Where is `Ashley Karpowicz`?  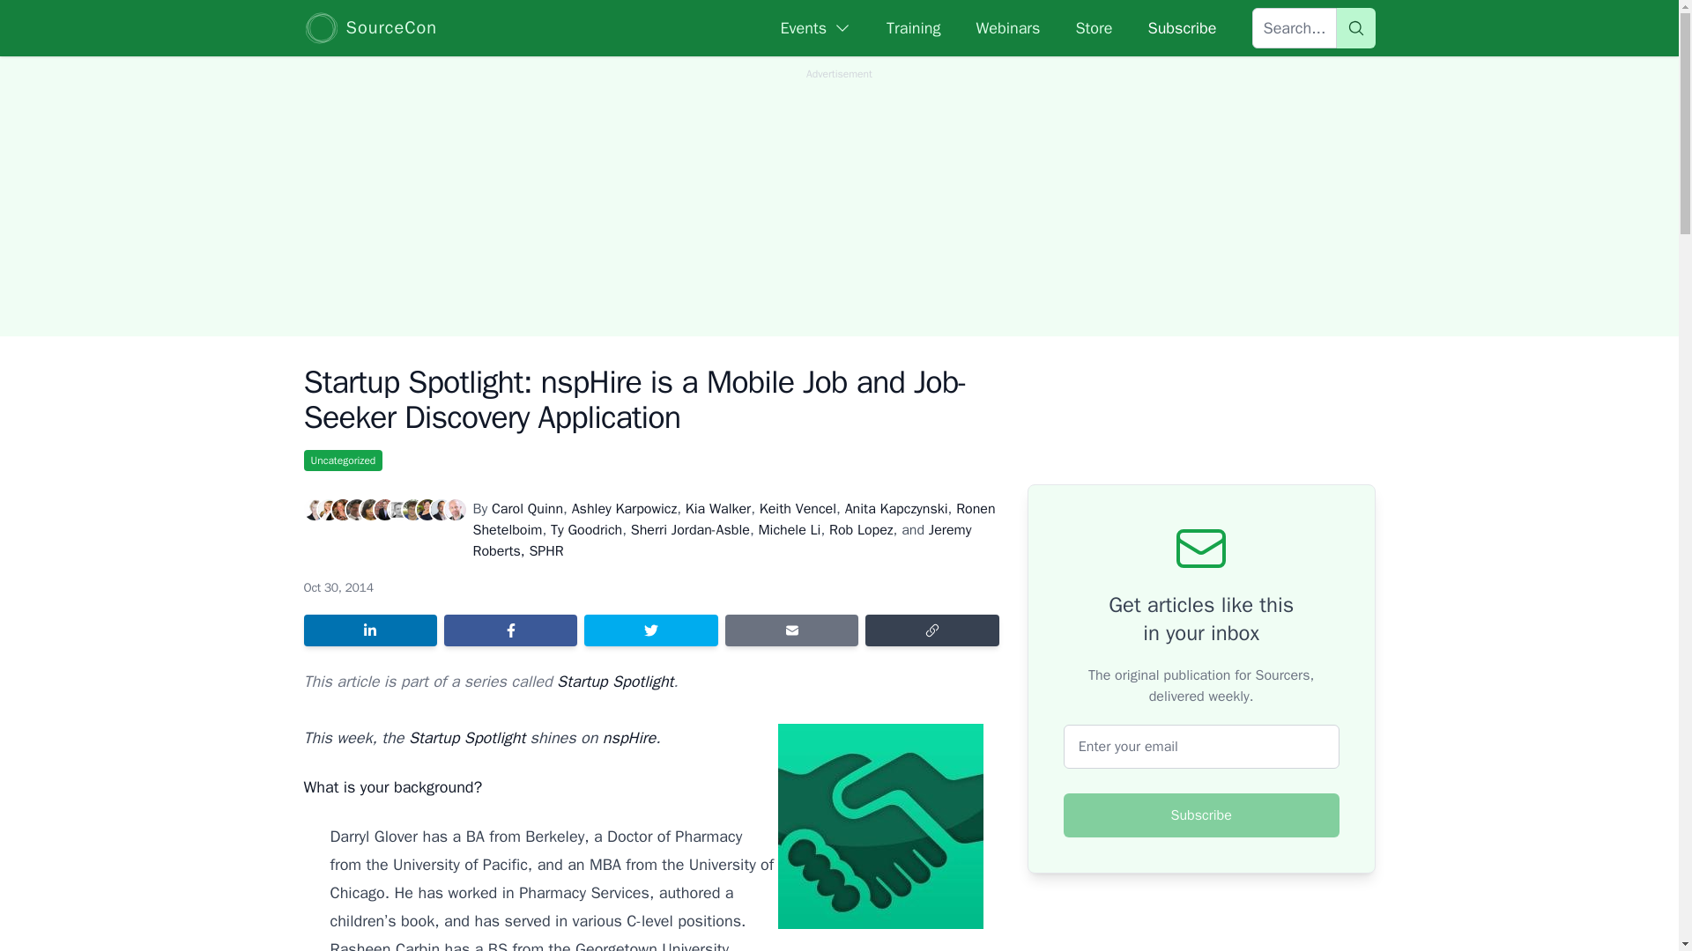
Ashley Karpowicz is located at coordinates (624, 509).